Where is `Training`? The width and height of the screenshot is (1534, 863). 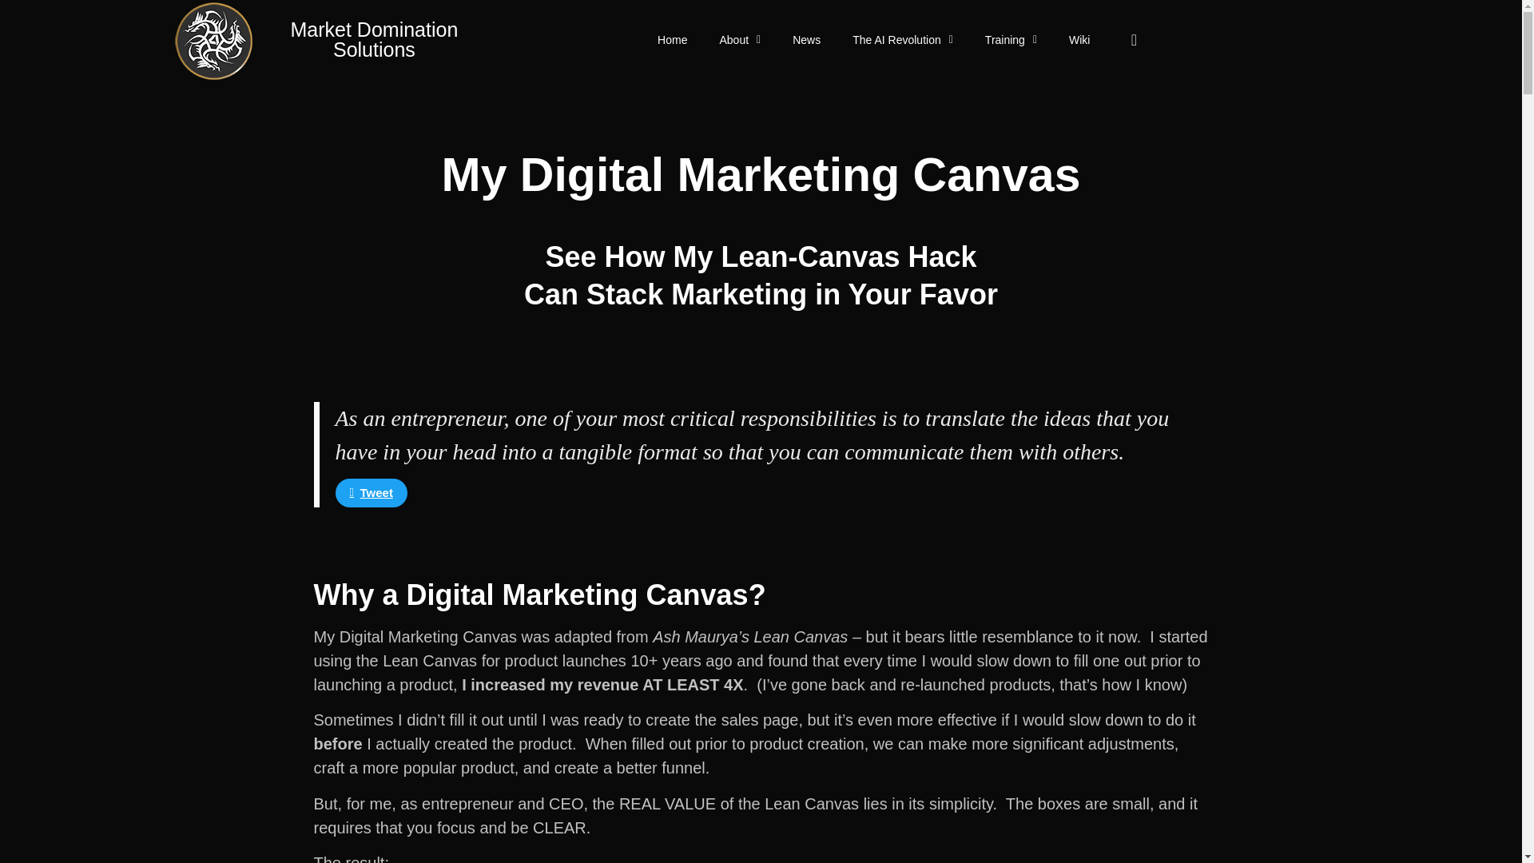 Training is located at coordinates (1011, 40).